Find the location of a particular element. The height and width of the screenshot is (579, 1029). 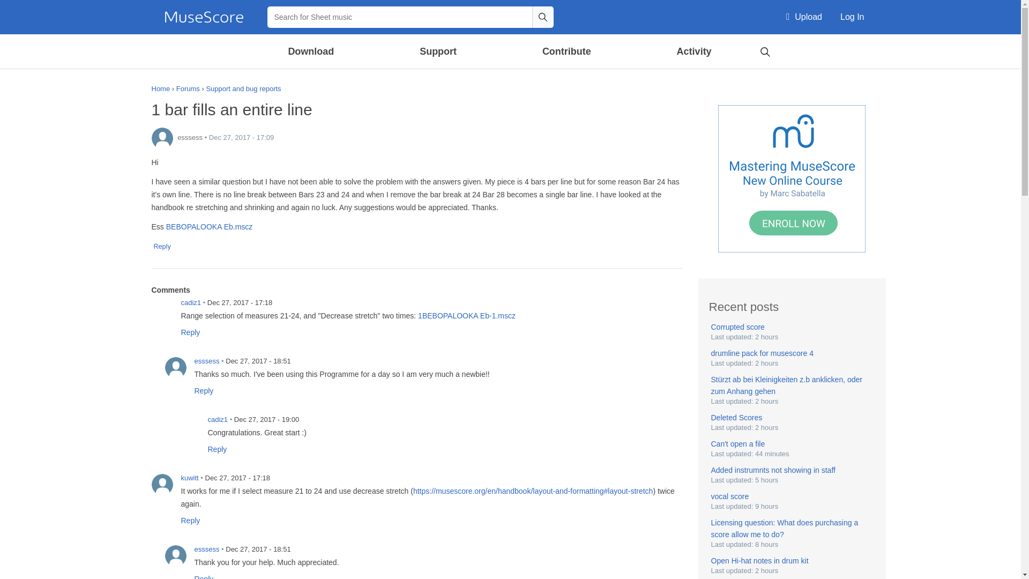

Contribute is located at coordinates (566, 51).